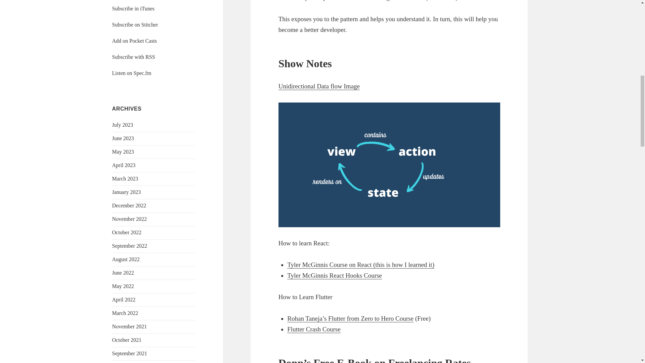 Image resolution: width=645 pixels, height=363 pixels. I want to click on November 2022, so click(130, 218).